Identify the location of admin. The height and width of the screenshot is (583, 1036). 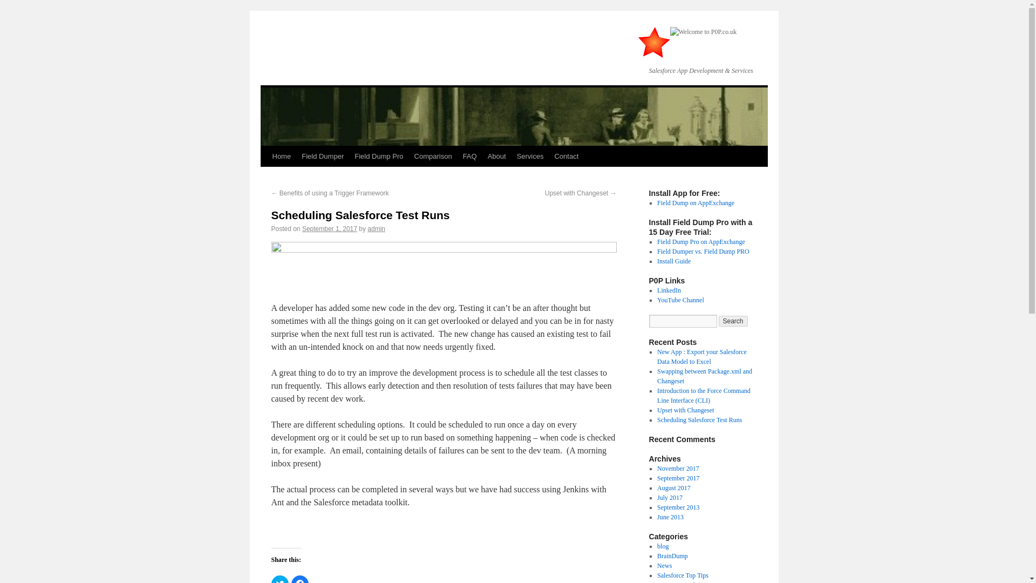
(377, 228).